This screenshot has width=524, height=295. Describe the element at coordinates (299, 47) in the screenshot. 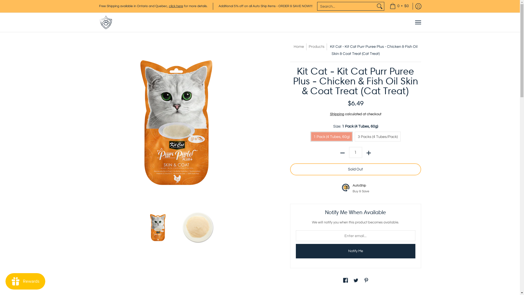

I see `Home` at that location.